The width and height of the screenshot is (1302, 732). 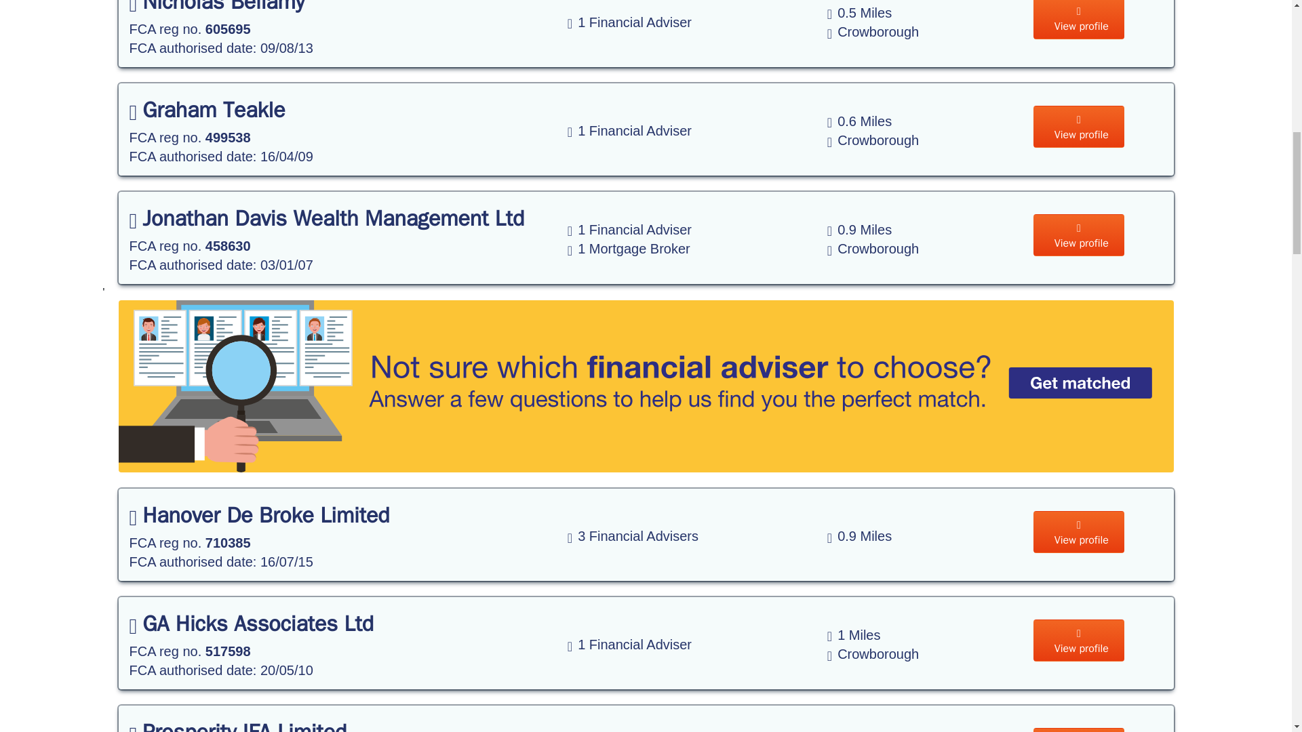 I want to click on 710385, so click(x=228, y=542).